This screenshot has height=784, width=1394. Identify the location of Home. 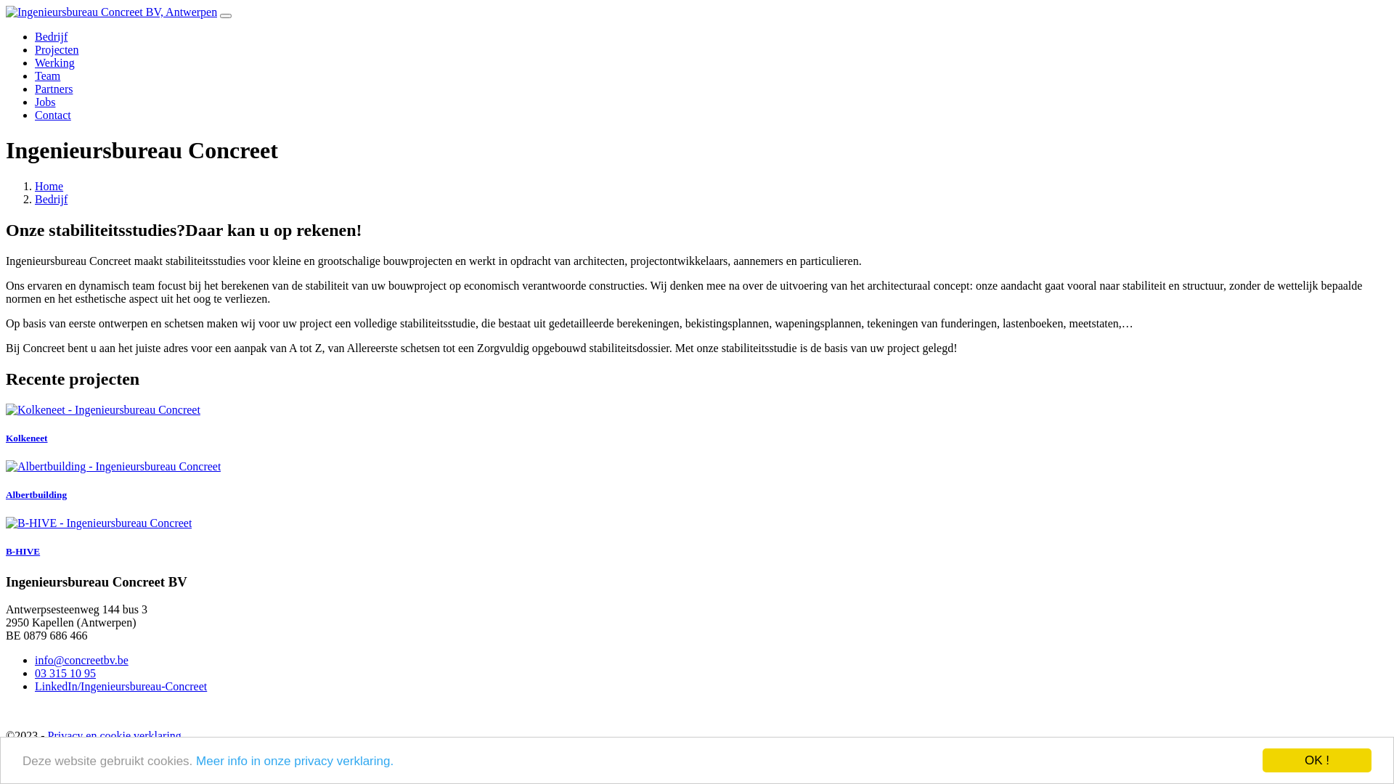
(49, 186).